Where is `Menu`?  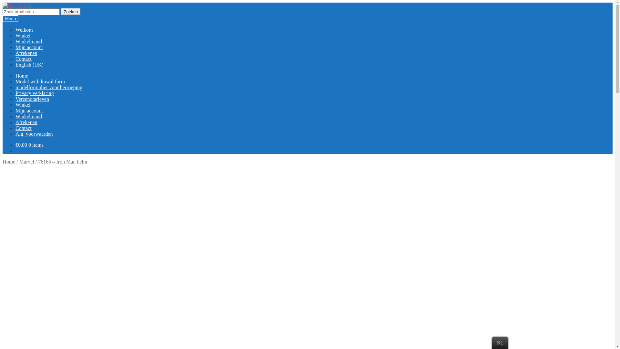 Menu is located at coordinates (10, 19).